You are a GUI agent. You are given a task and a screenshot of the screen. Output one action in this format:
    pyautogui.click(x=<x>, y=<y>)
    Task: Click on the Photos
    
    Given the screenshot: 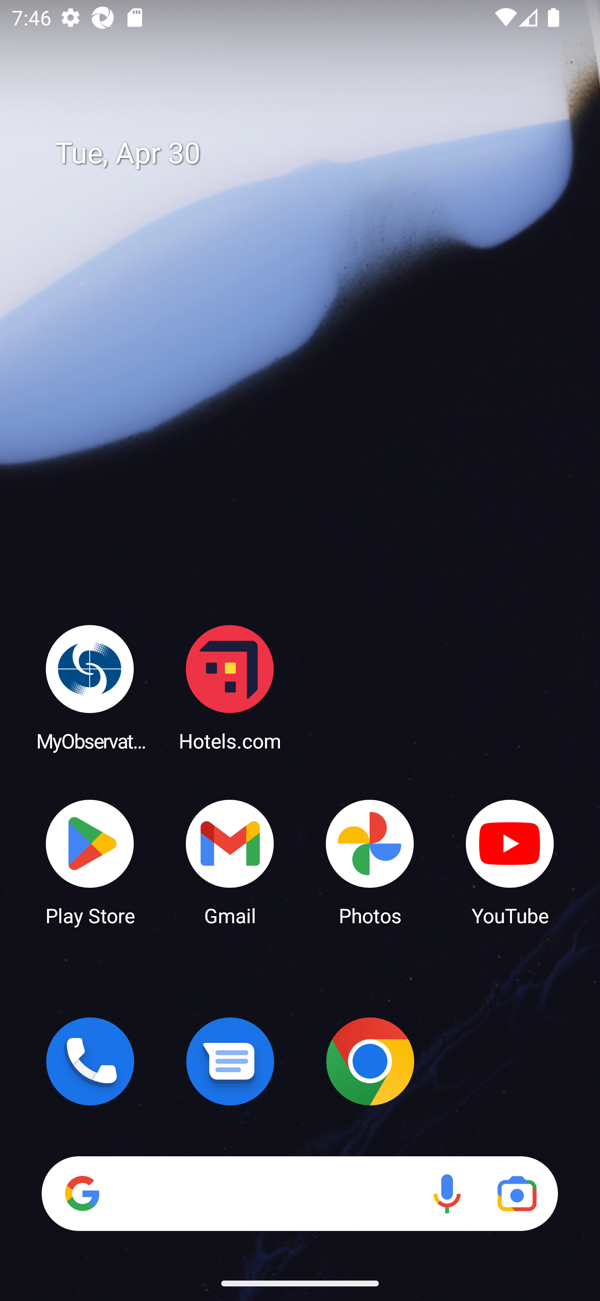 What is the action you would take?
    pyautogui.click(x=370, y=861)
    